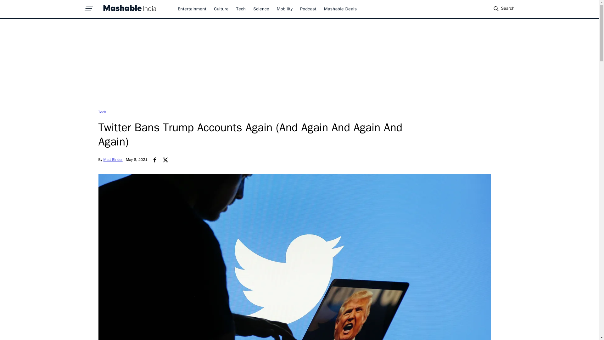 This screenshot has width=604, height=340. Describe the element at coordinates (308, 9) in the screenshot. I see `Podcast` at that location.